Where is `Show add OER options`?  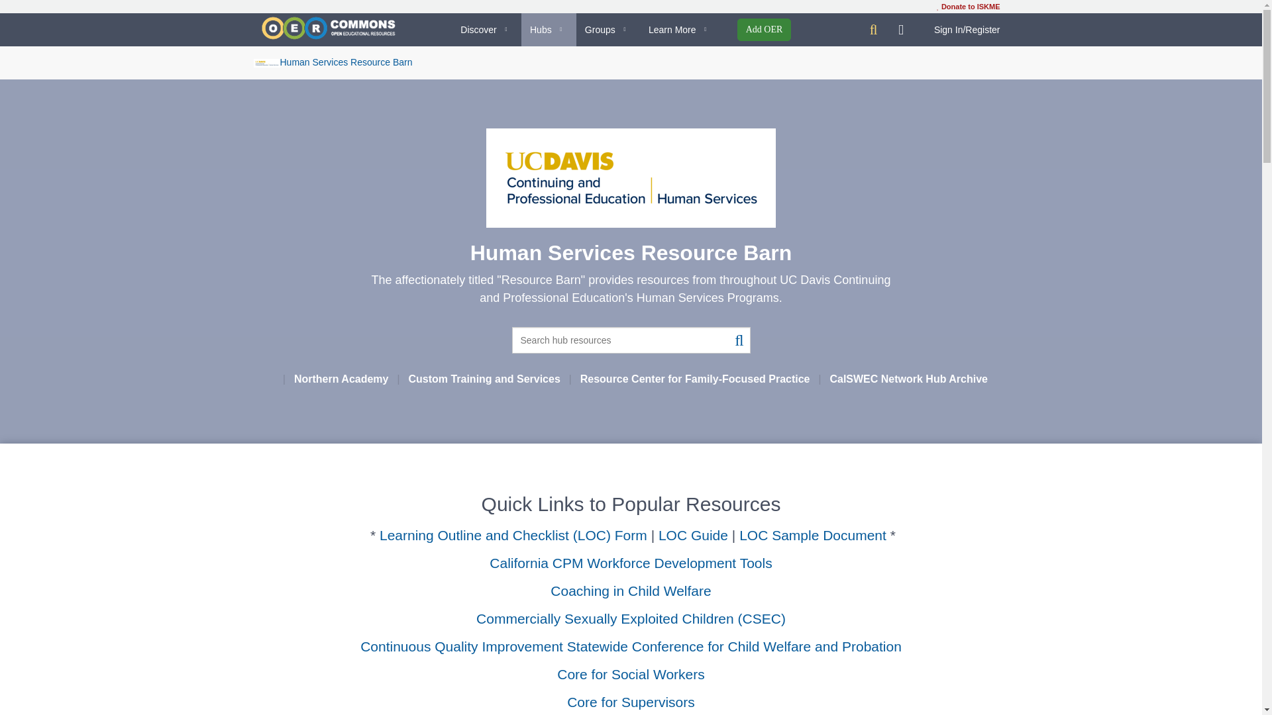 Show add OER options is located at coordinates (765, 29).